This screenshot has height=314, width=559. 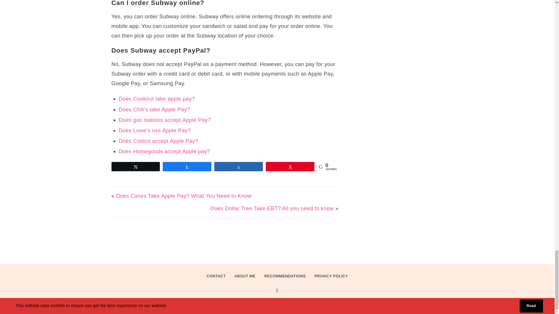 I want to click on RECOMMENDATIONS, so click(x=285, y=276).